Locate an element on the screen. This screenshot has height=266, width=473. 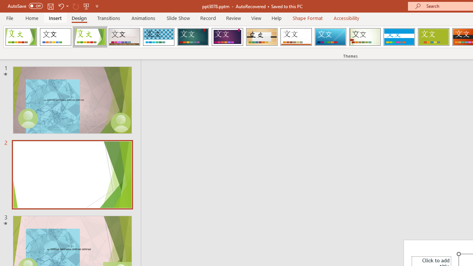
Organic is located at coordinates (262, 37).